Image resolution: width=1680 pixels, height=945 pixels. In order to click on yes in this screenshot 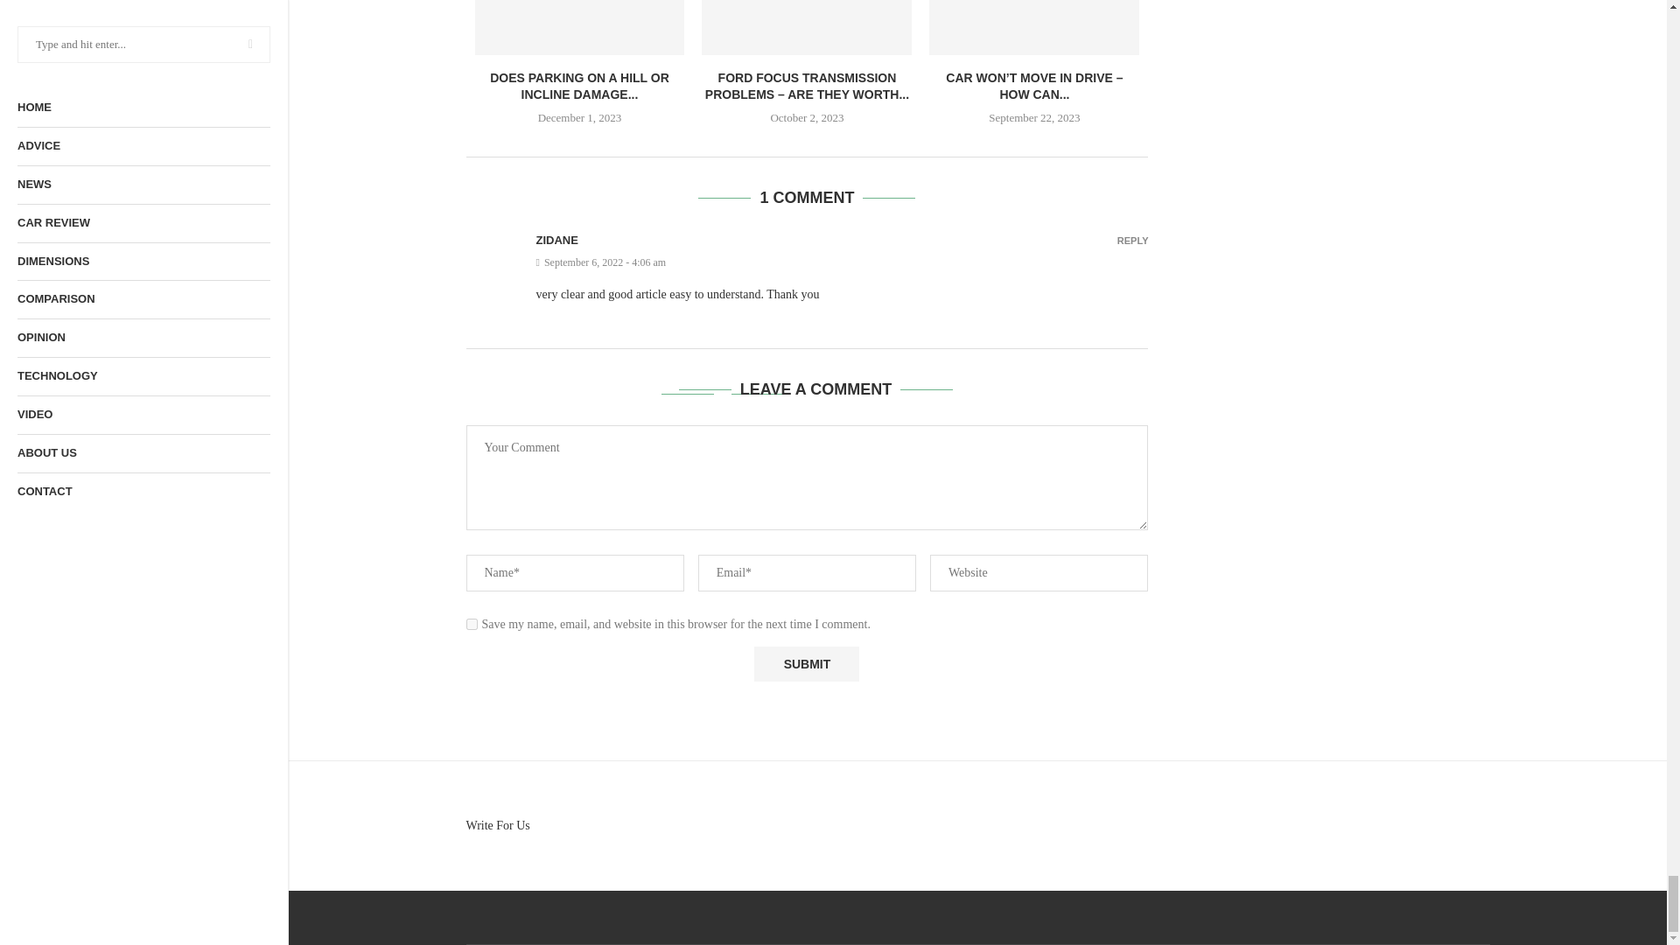, I will do `click(471, 625)`.